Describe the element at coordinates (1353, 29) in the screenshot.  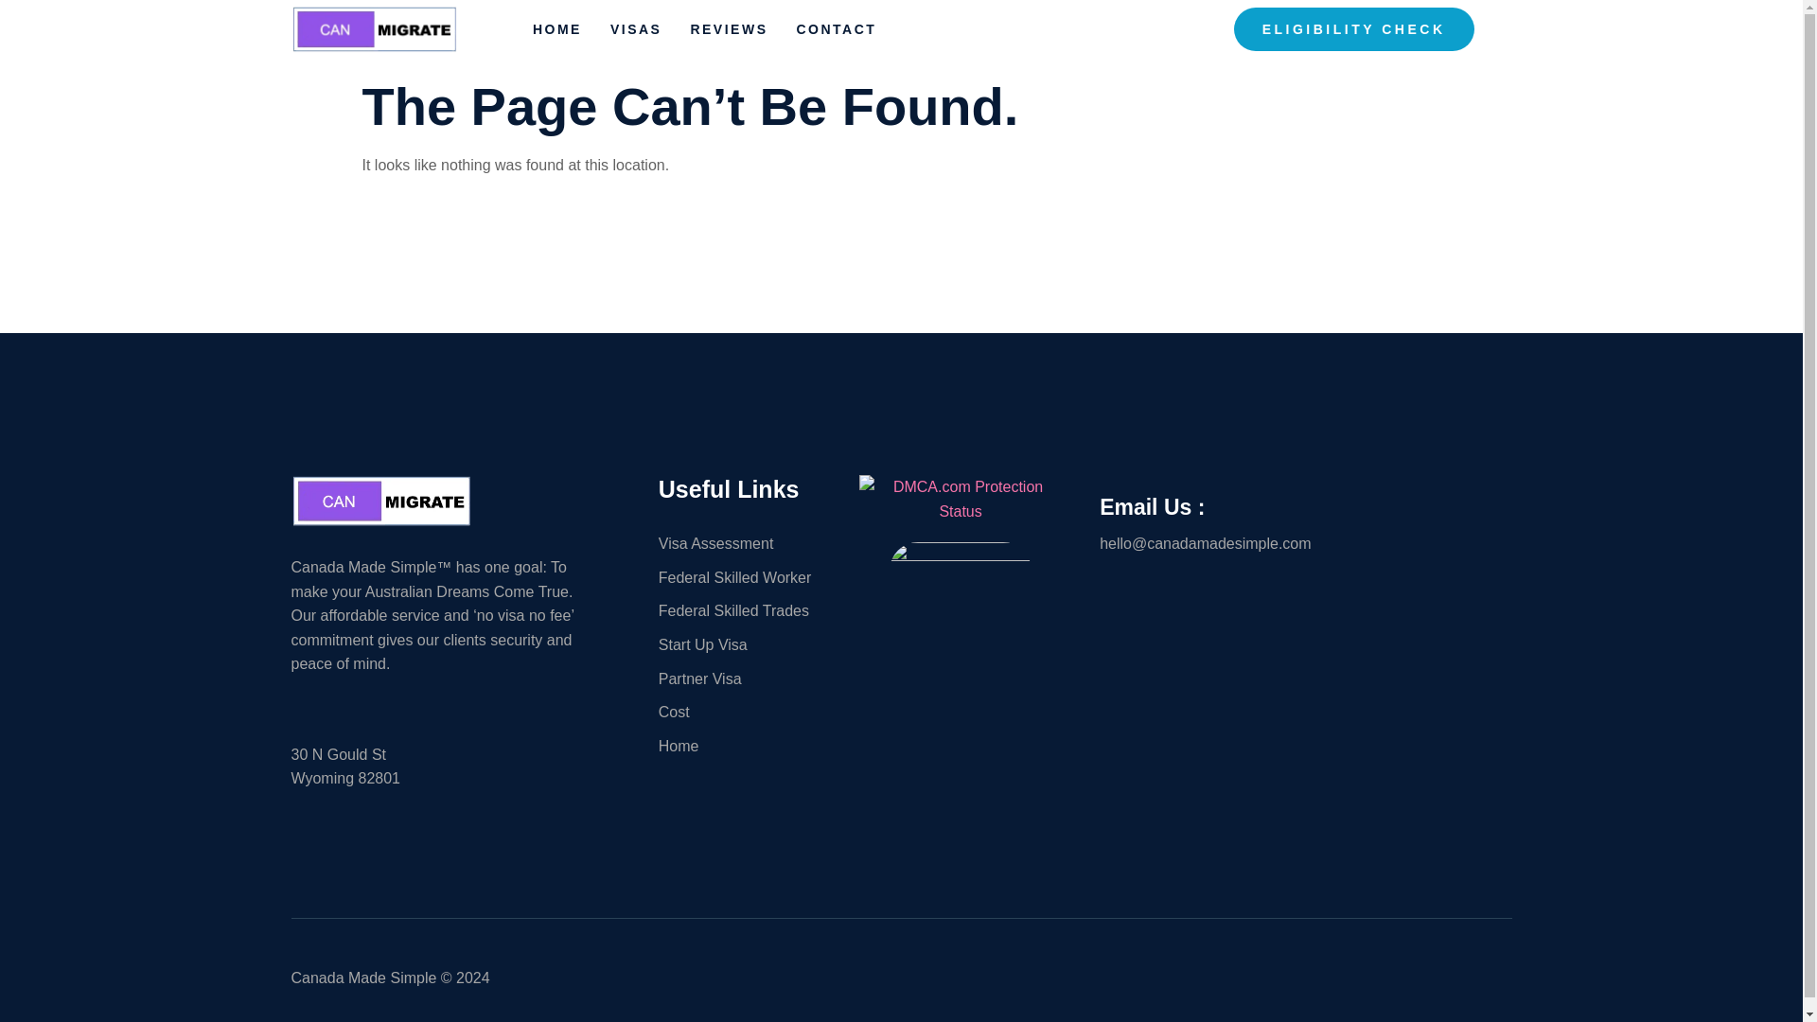
I see `ELIGIBILITY CHECK` at that location.